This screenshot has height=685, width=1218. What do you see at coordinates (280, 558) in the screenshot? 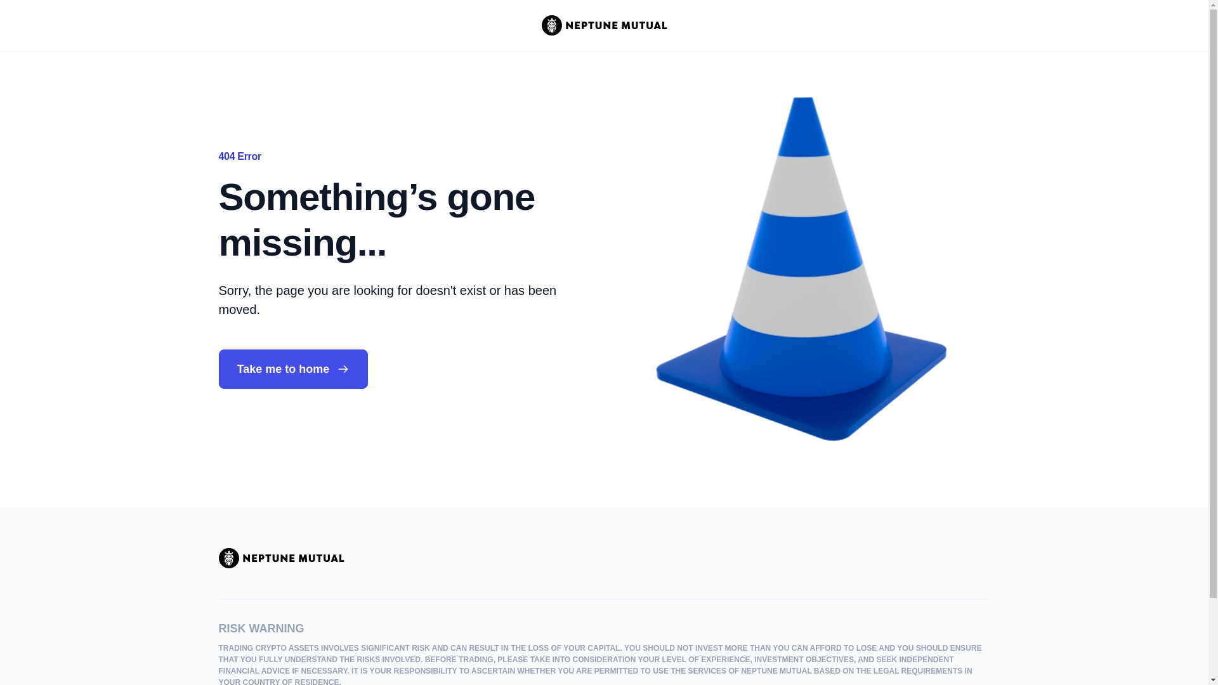
I see `Neptune Mutual` at bounding box center [280, 558].